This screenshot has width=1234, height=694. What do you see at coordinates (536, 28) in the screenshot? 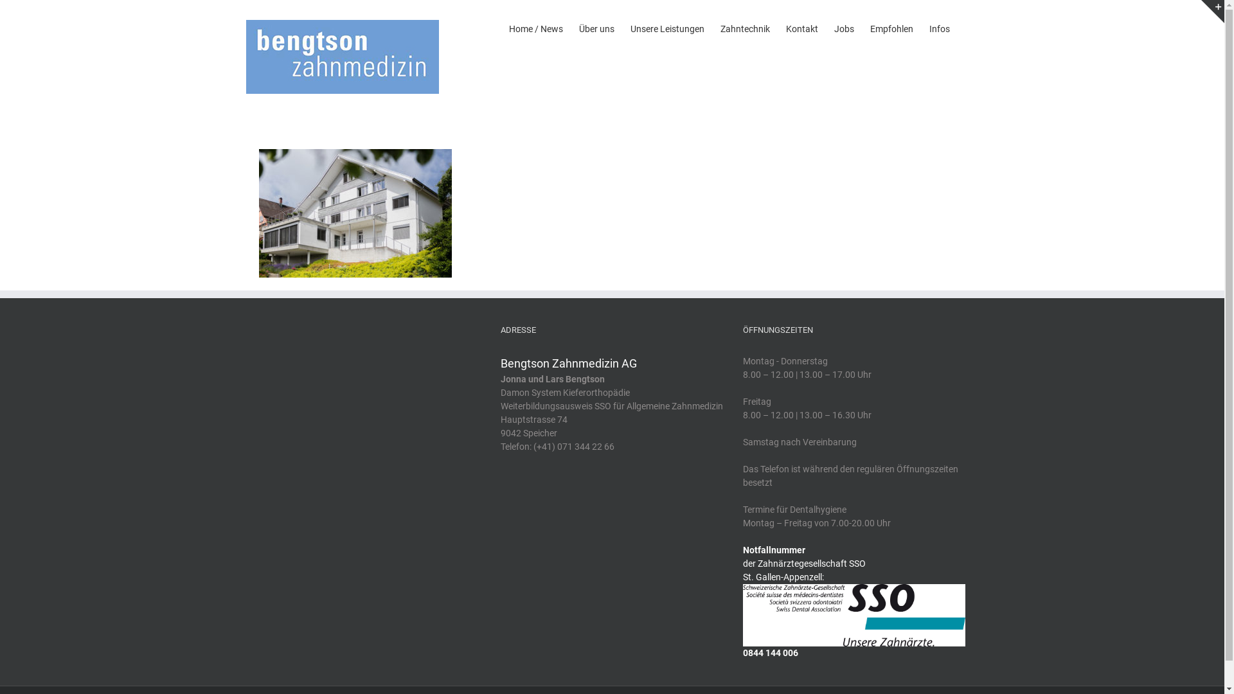
I see `Home / News` at bounding box center [536, 28].